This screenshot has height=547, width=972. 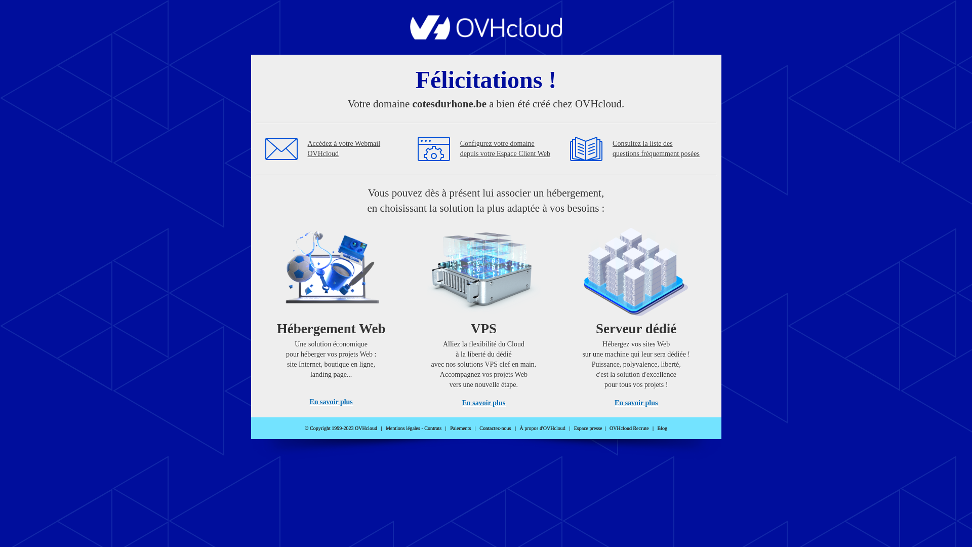 What do you see at coordinates (331, 402) in the screenshot?
I see `En savoir plus` at bounding box center [331, 402].